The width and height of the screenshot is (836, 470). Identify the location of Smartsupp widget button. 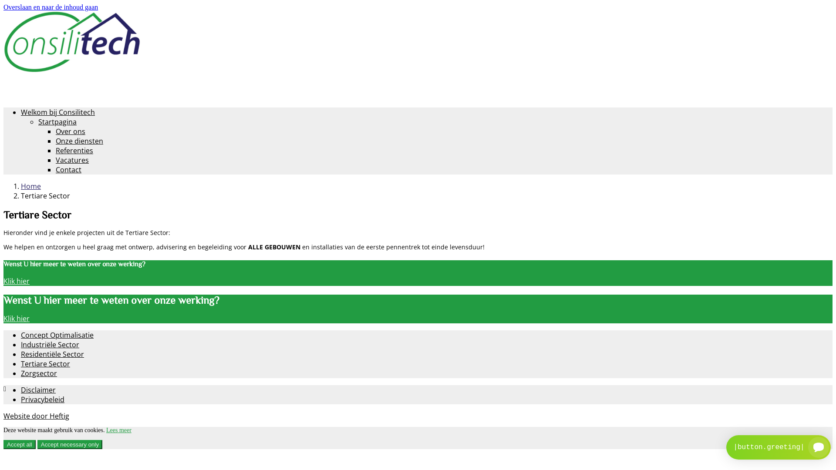
(779, 447).